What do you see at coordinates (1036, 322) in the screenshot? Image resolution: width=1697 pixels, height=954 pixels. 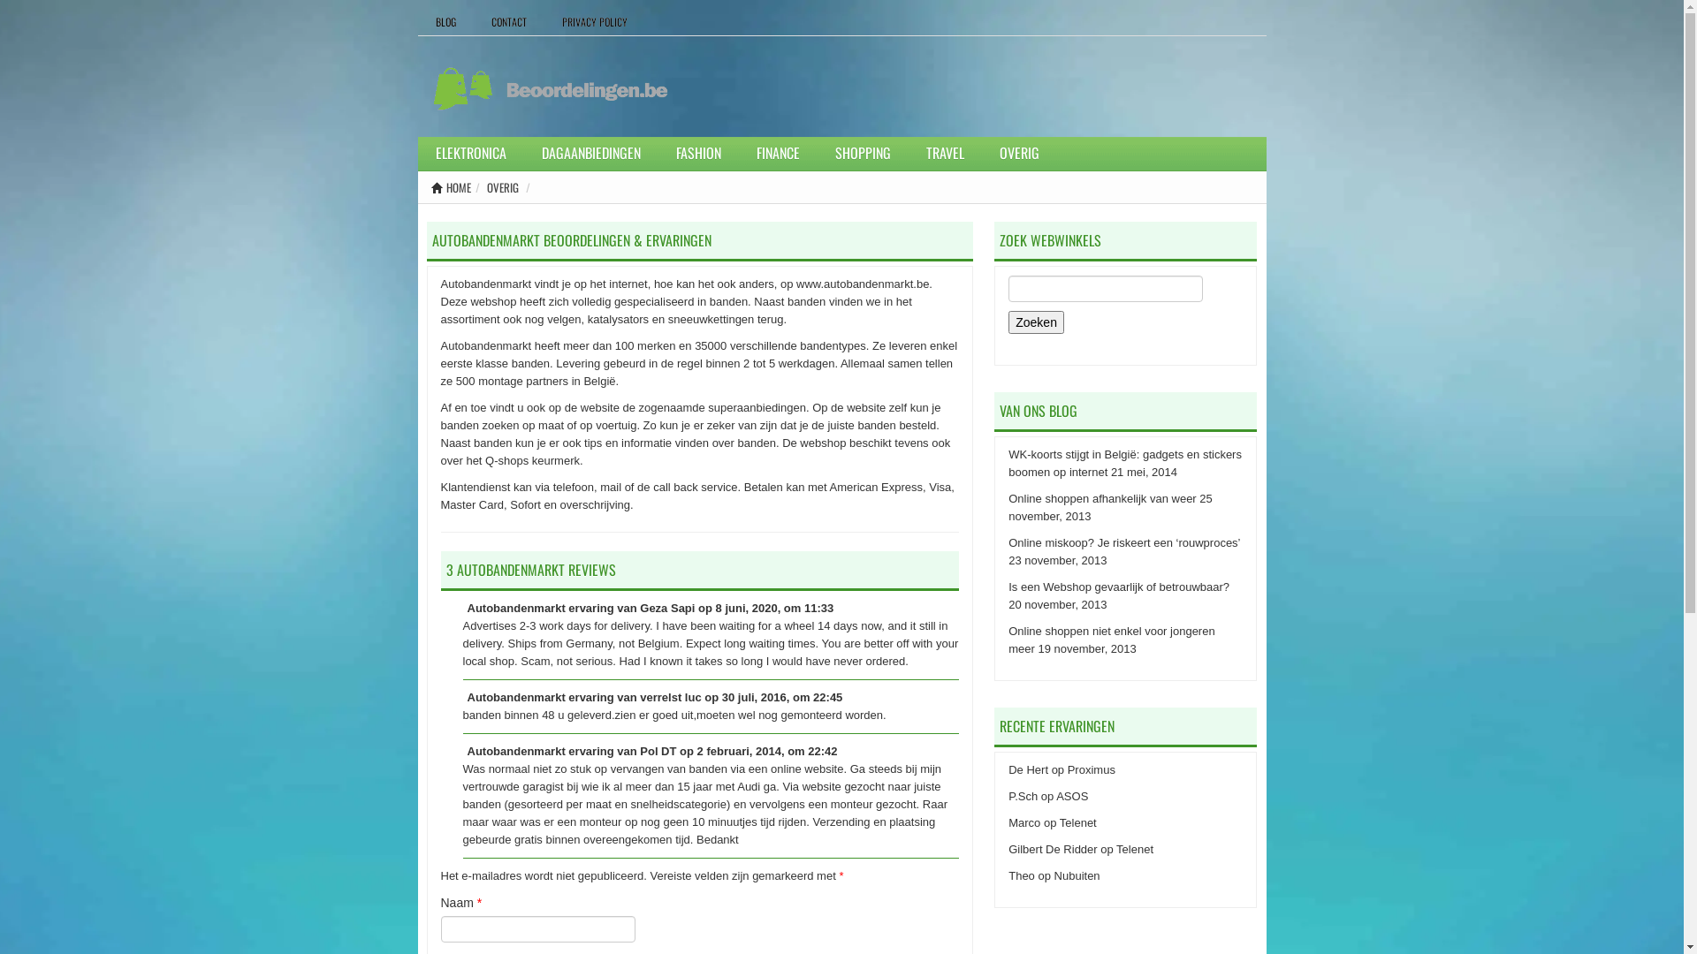 I see `Zoeken` at bounding box center [1036, 322].